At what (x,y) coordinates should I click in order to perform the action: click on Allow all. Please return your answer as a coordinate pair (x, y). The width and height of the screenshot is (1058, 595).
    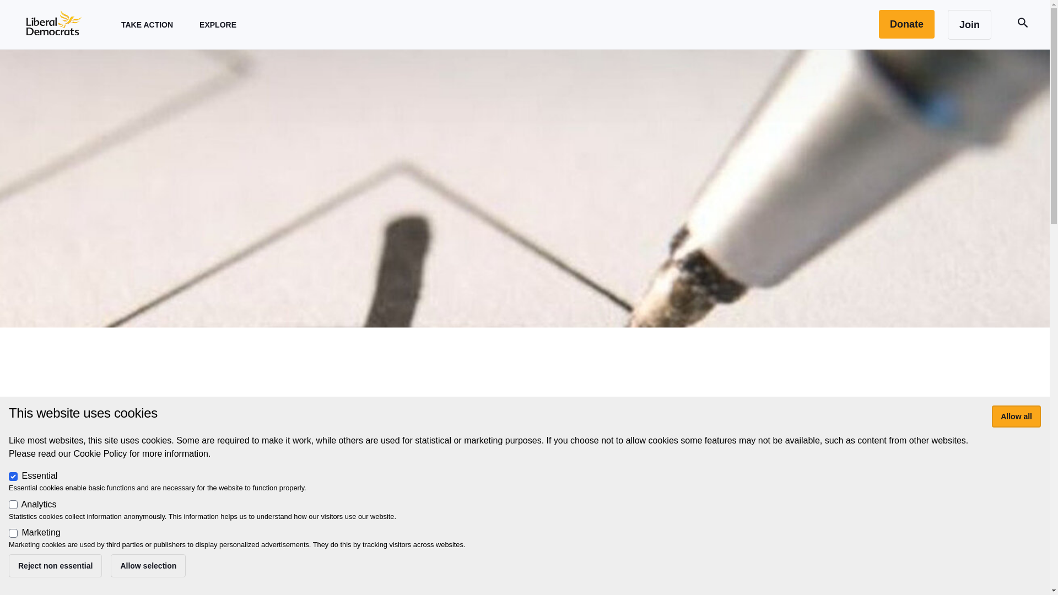
    Looking at the image, I should click on (1016, 416).